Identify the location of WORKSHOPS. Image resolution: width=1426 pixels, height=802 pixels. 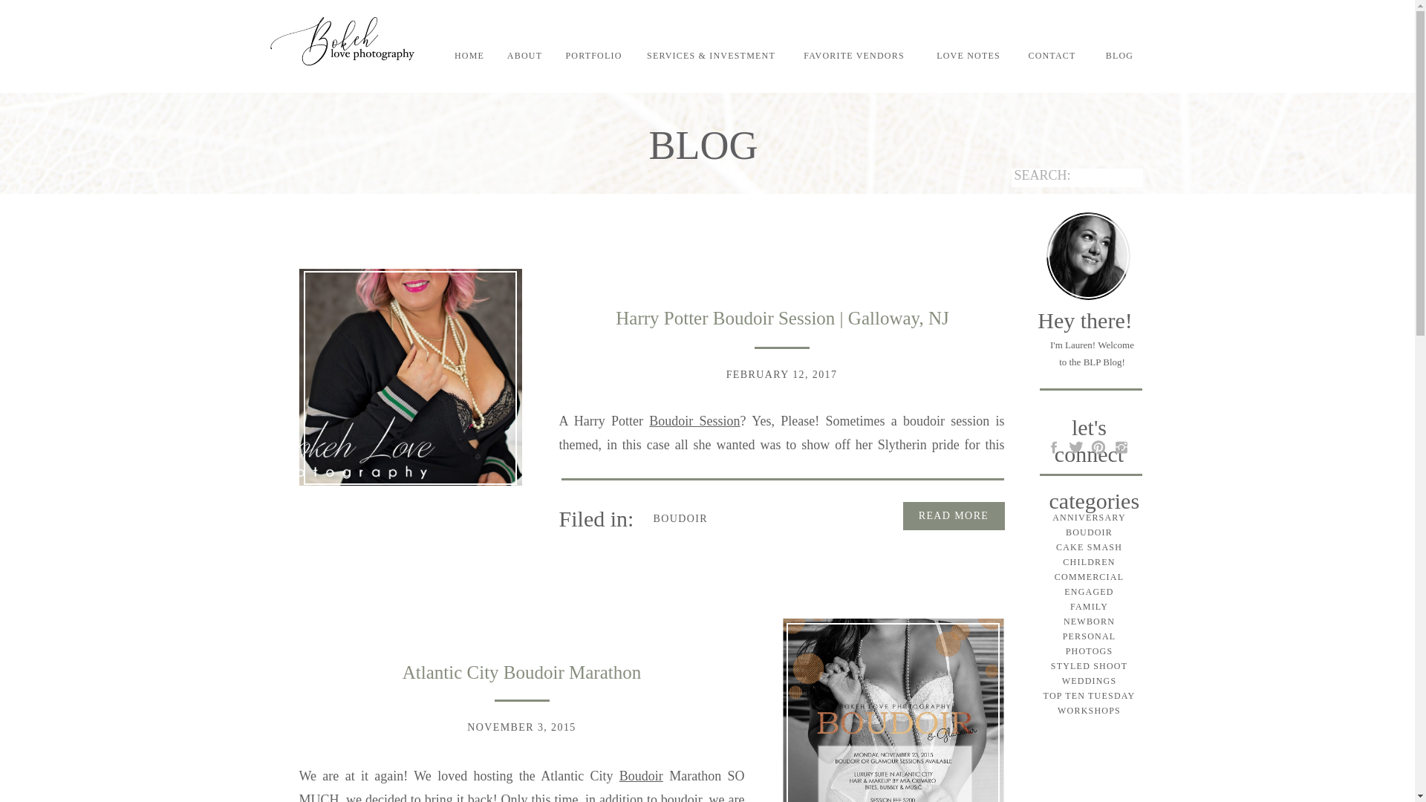
(1089, 710).